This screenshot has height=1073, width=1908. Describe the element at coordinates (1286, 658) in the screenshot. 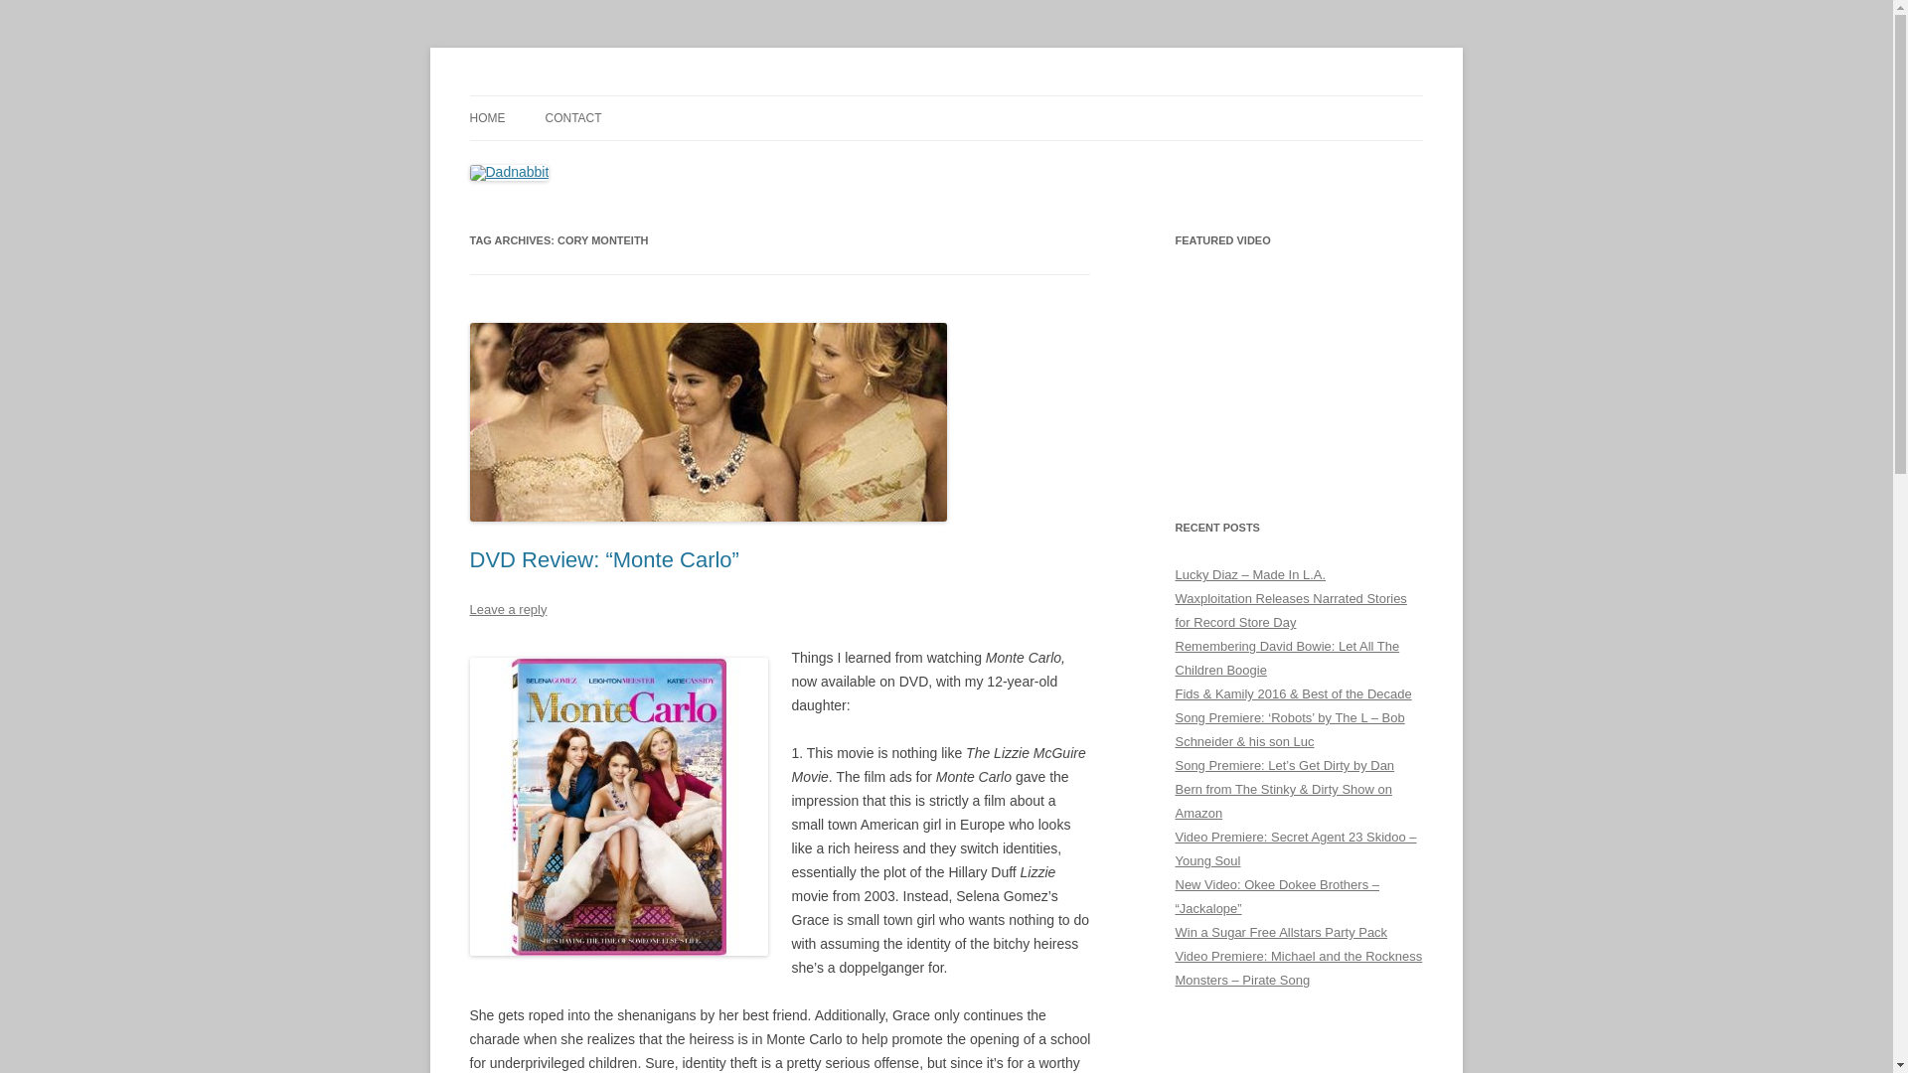

I see `Remembering David Bowie: Let All The Children Boogie` at that location.